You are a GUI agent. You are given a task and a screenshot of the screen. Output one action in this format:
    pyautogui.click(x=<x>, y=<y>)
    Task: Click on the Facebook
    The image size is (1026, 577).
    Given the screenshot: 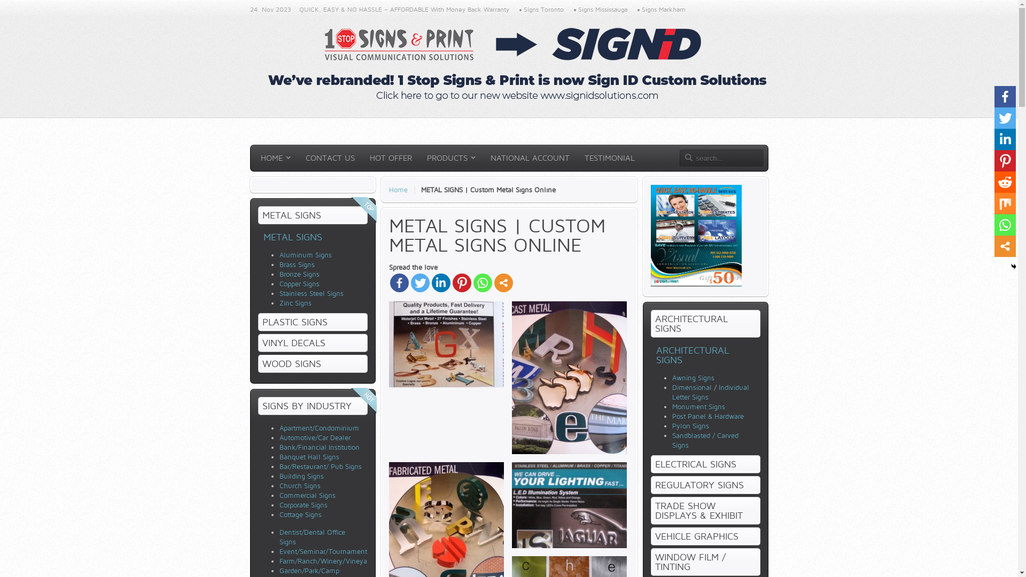 What is the action you would take?
    pyautogui.click(x=1005, y=97)
    